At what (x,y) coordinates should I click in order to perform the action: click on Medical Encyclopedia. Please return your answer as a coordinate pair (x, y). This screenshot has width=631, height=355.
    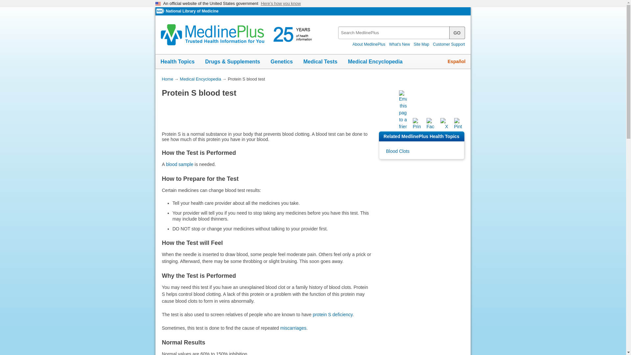
    Looking at the image, I should click on (200, 79).